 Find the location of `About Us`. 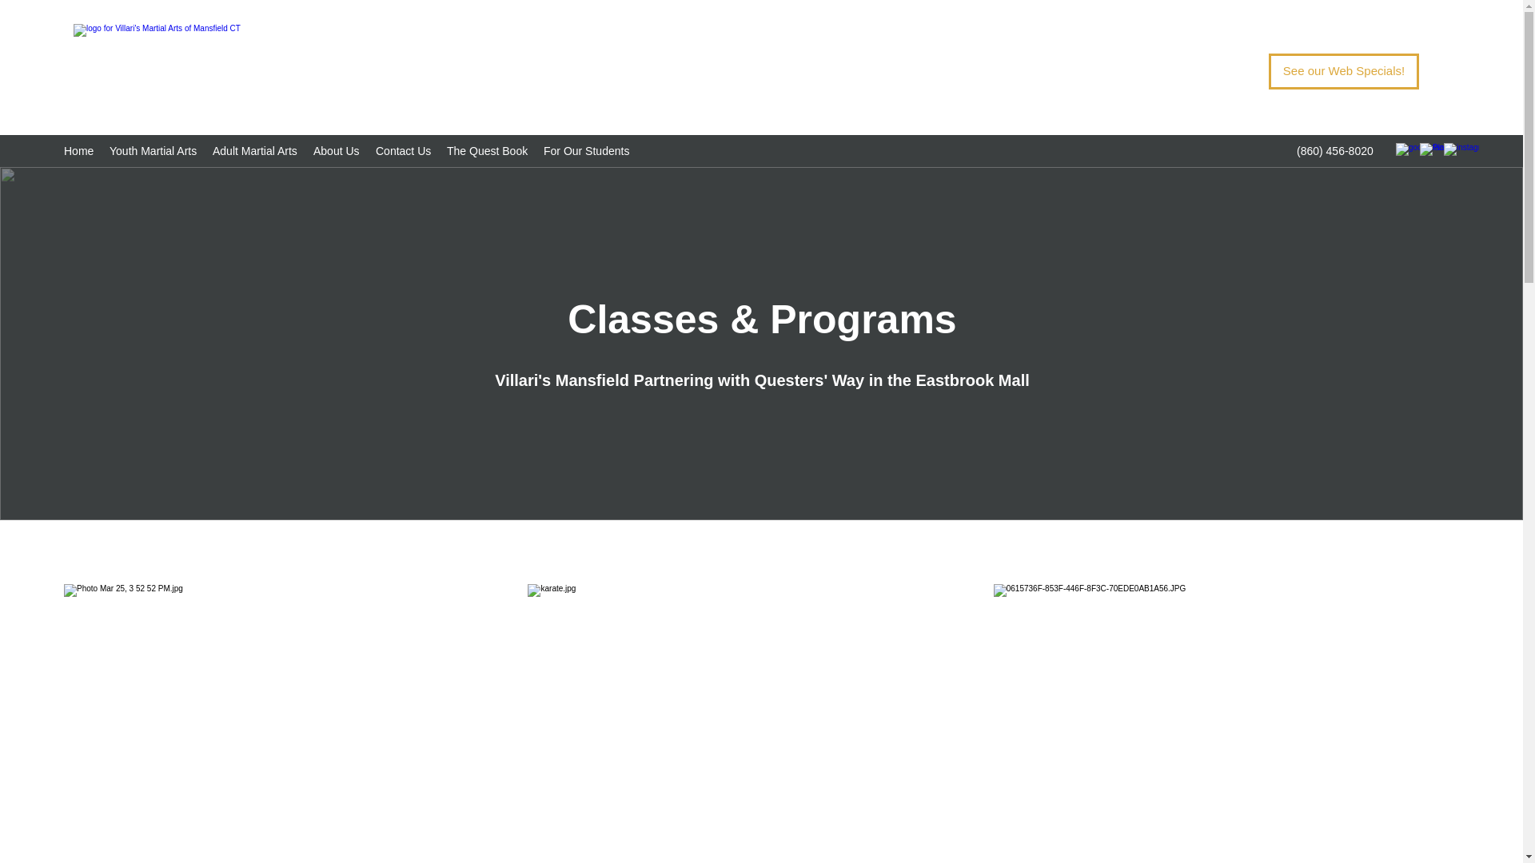

About Us is located at coordinates (337, 150).